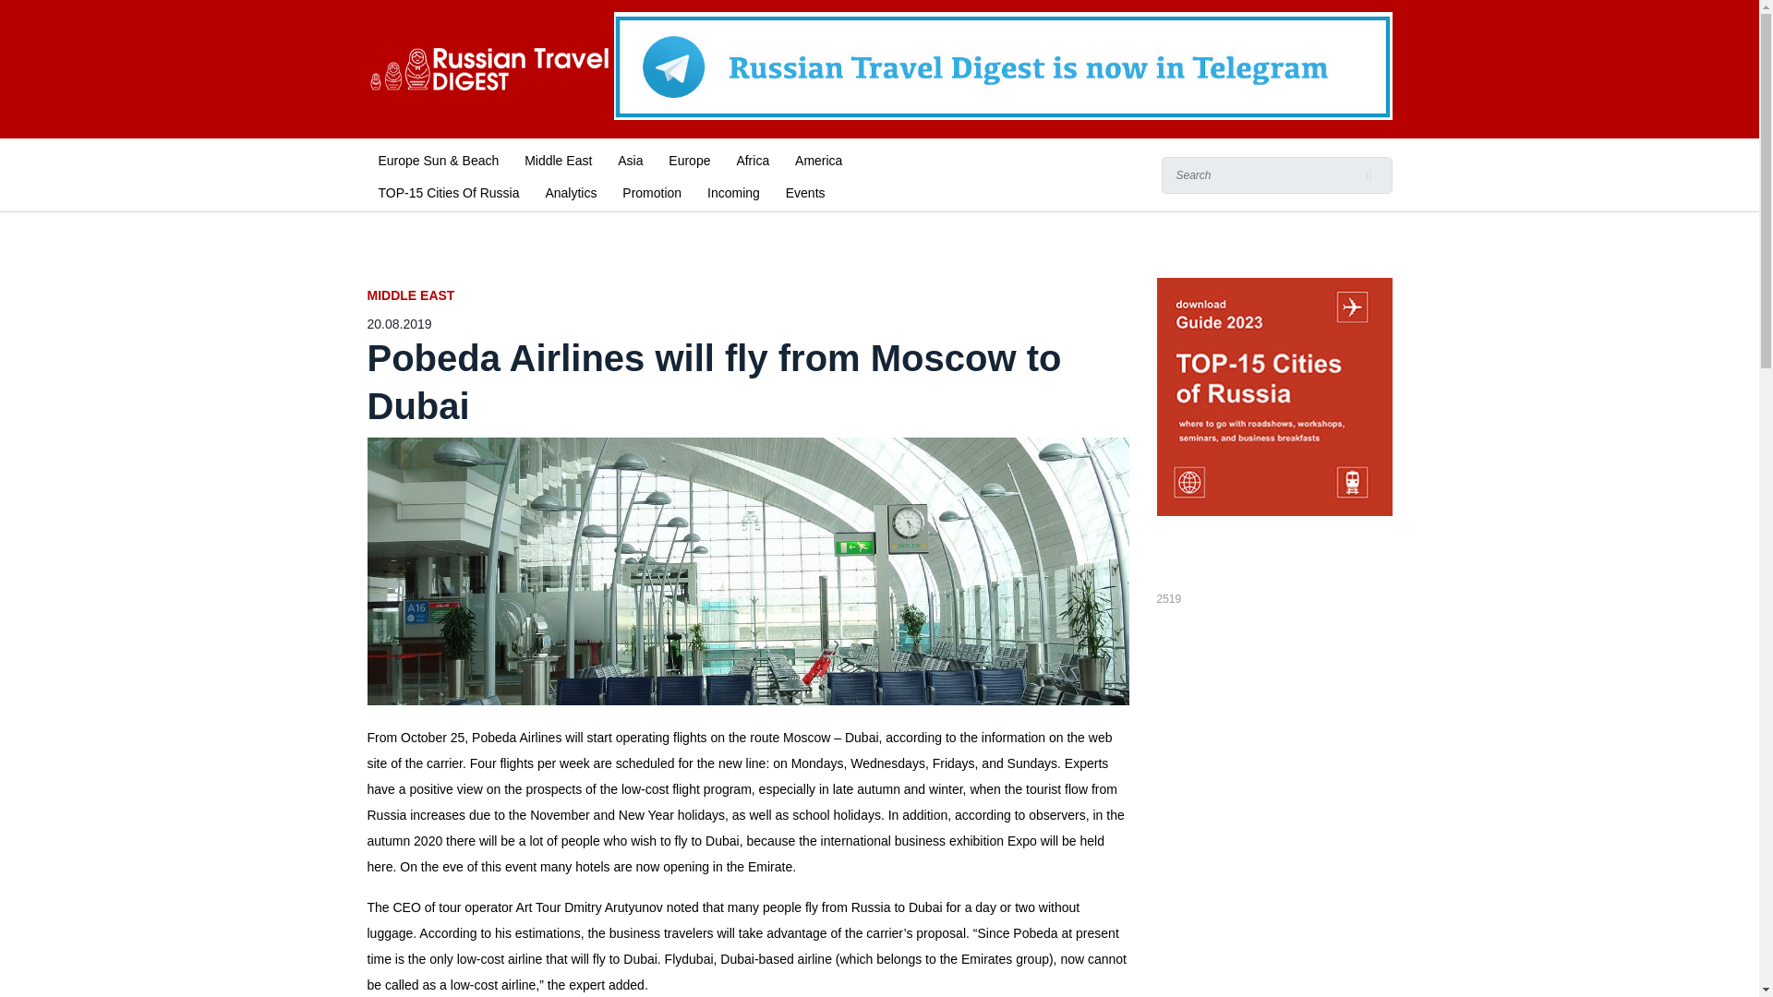  I want to click on sisea.search, so click(1369, 174).